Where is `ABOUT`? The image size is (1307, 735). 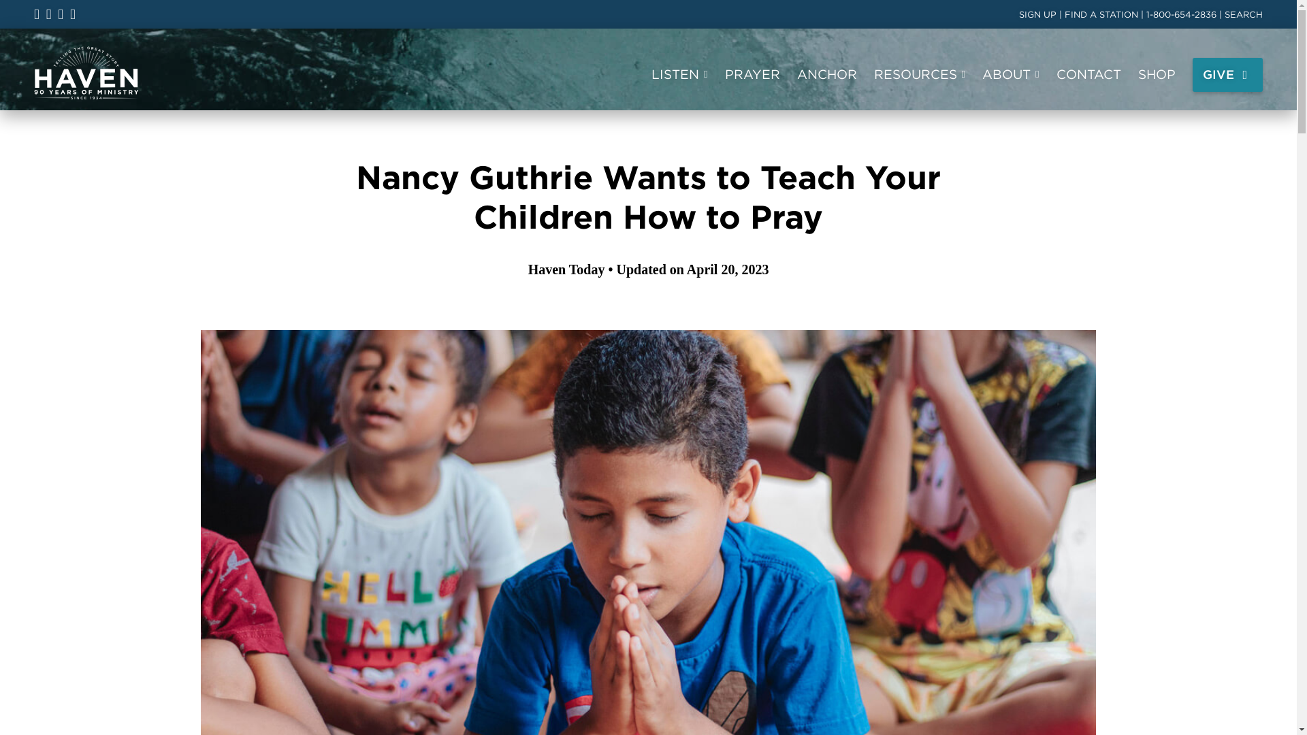 ABOUT is located at coordinates (1010, 75).